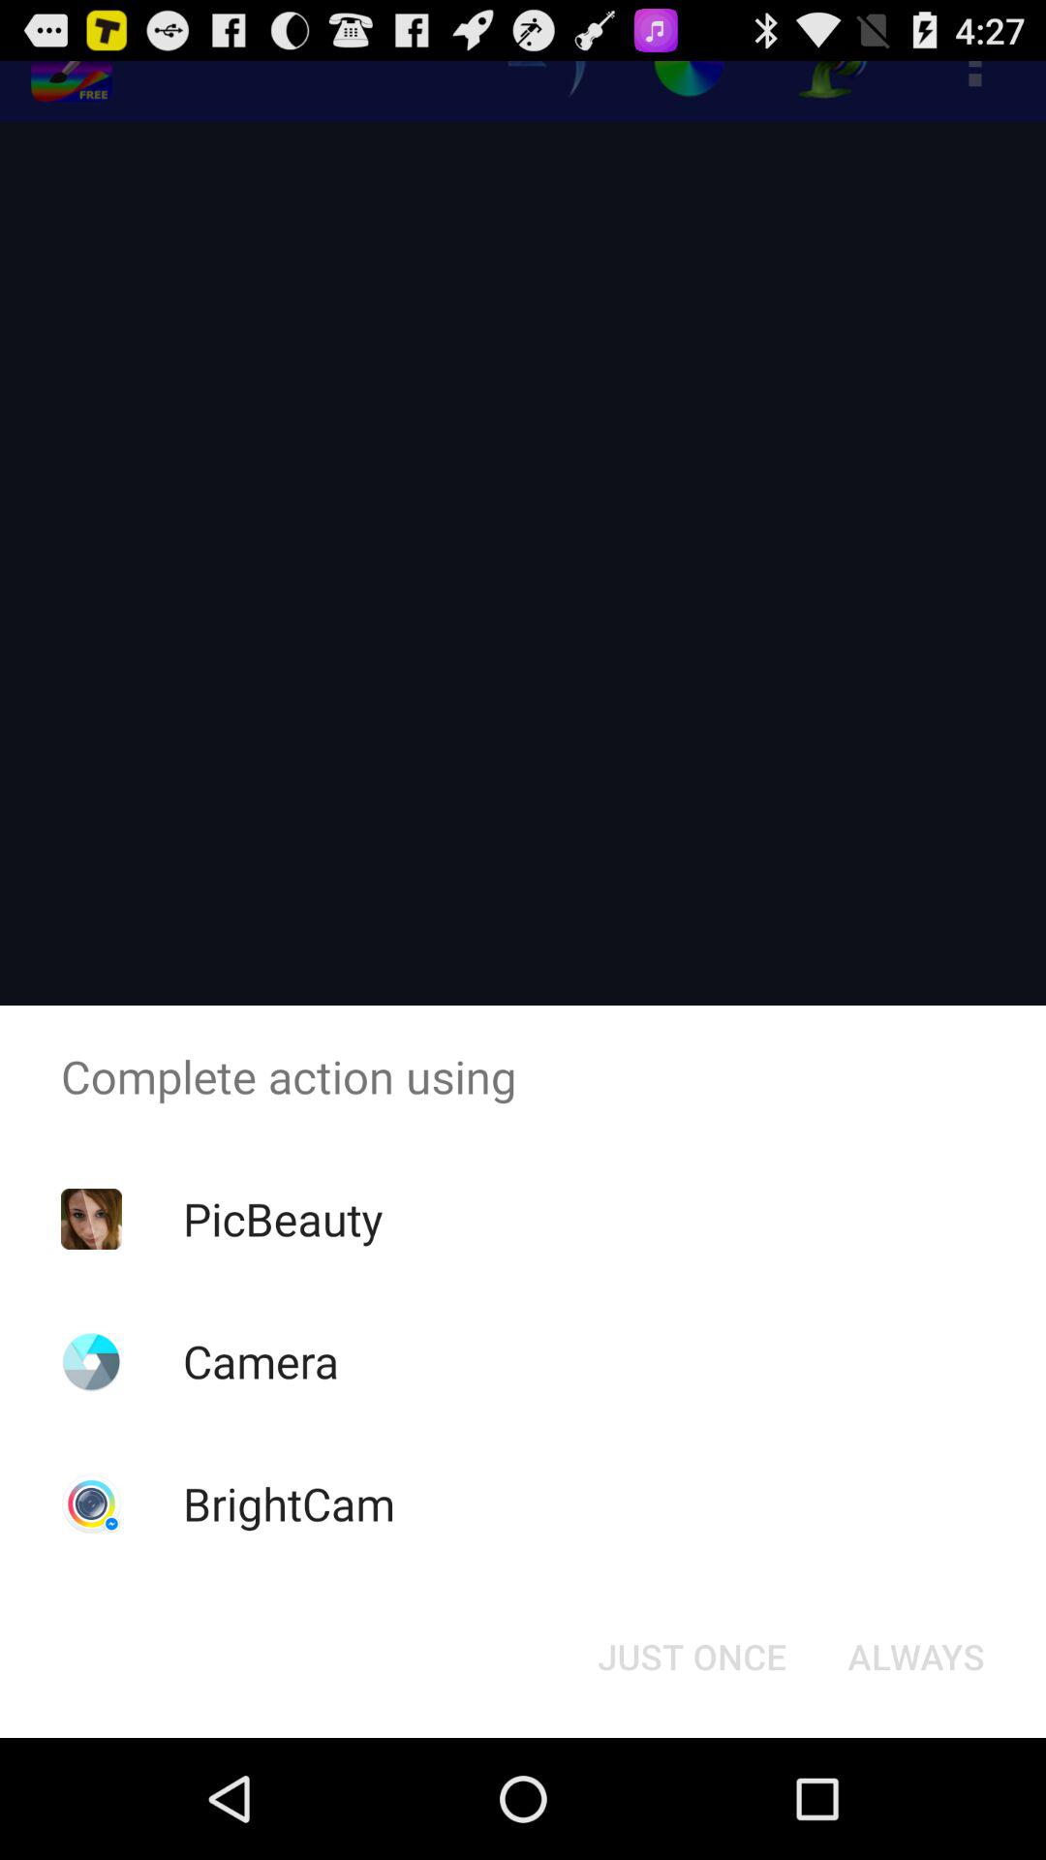  Describe the element at coordinates (283, 1219) in the screenshot. I see `turn on app below the complete action using app` at that location.